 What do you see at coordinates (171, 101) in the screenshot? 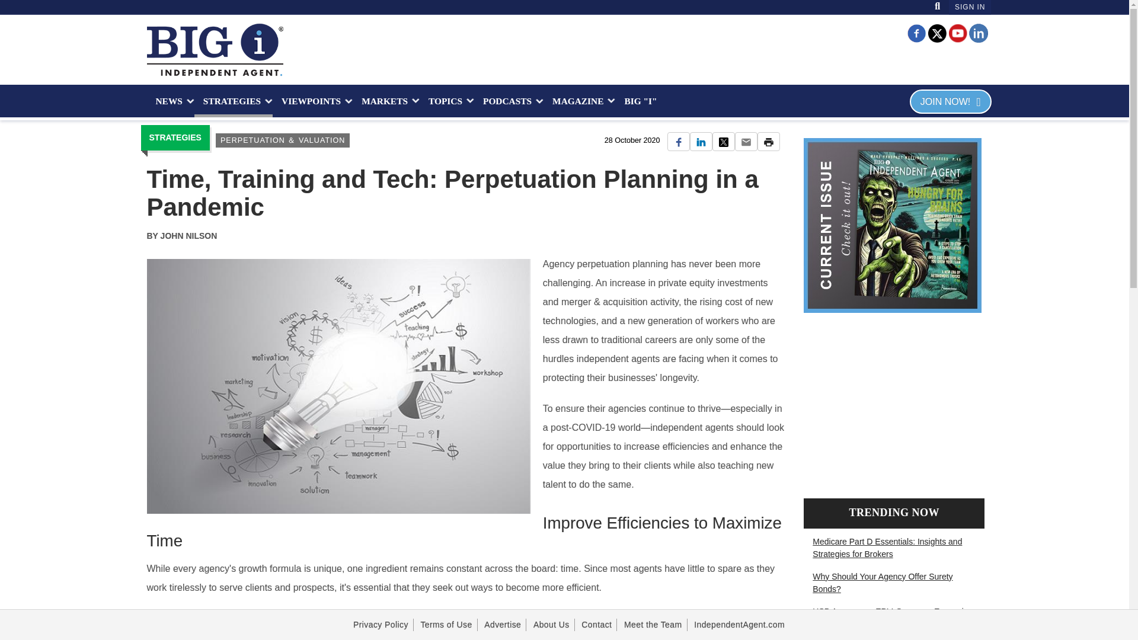
I see `NEWS` at bounding box center [171, 101].